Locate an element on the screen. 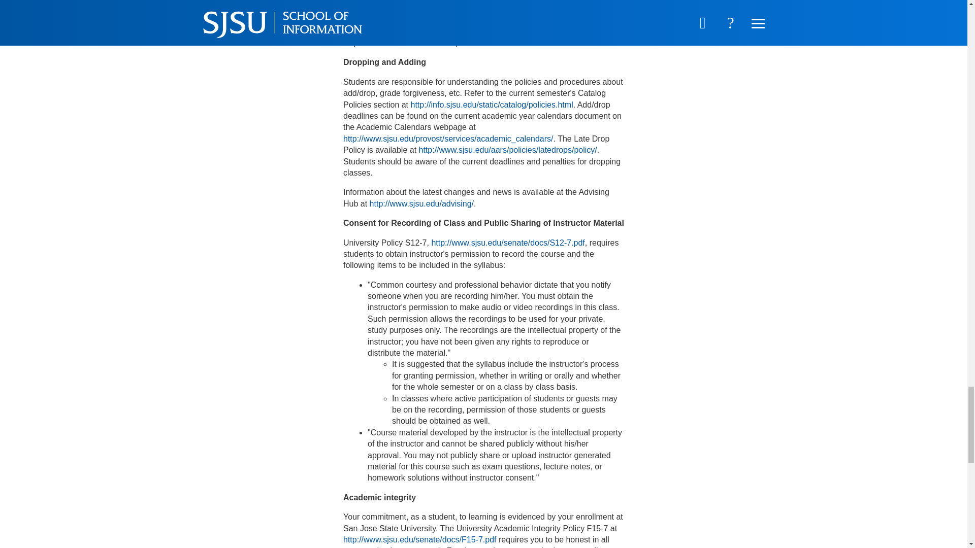 The image size is (975, 548). University Policy Late Drops is located at coordinates (508, 150).